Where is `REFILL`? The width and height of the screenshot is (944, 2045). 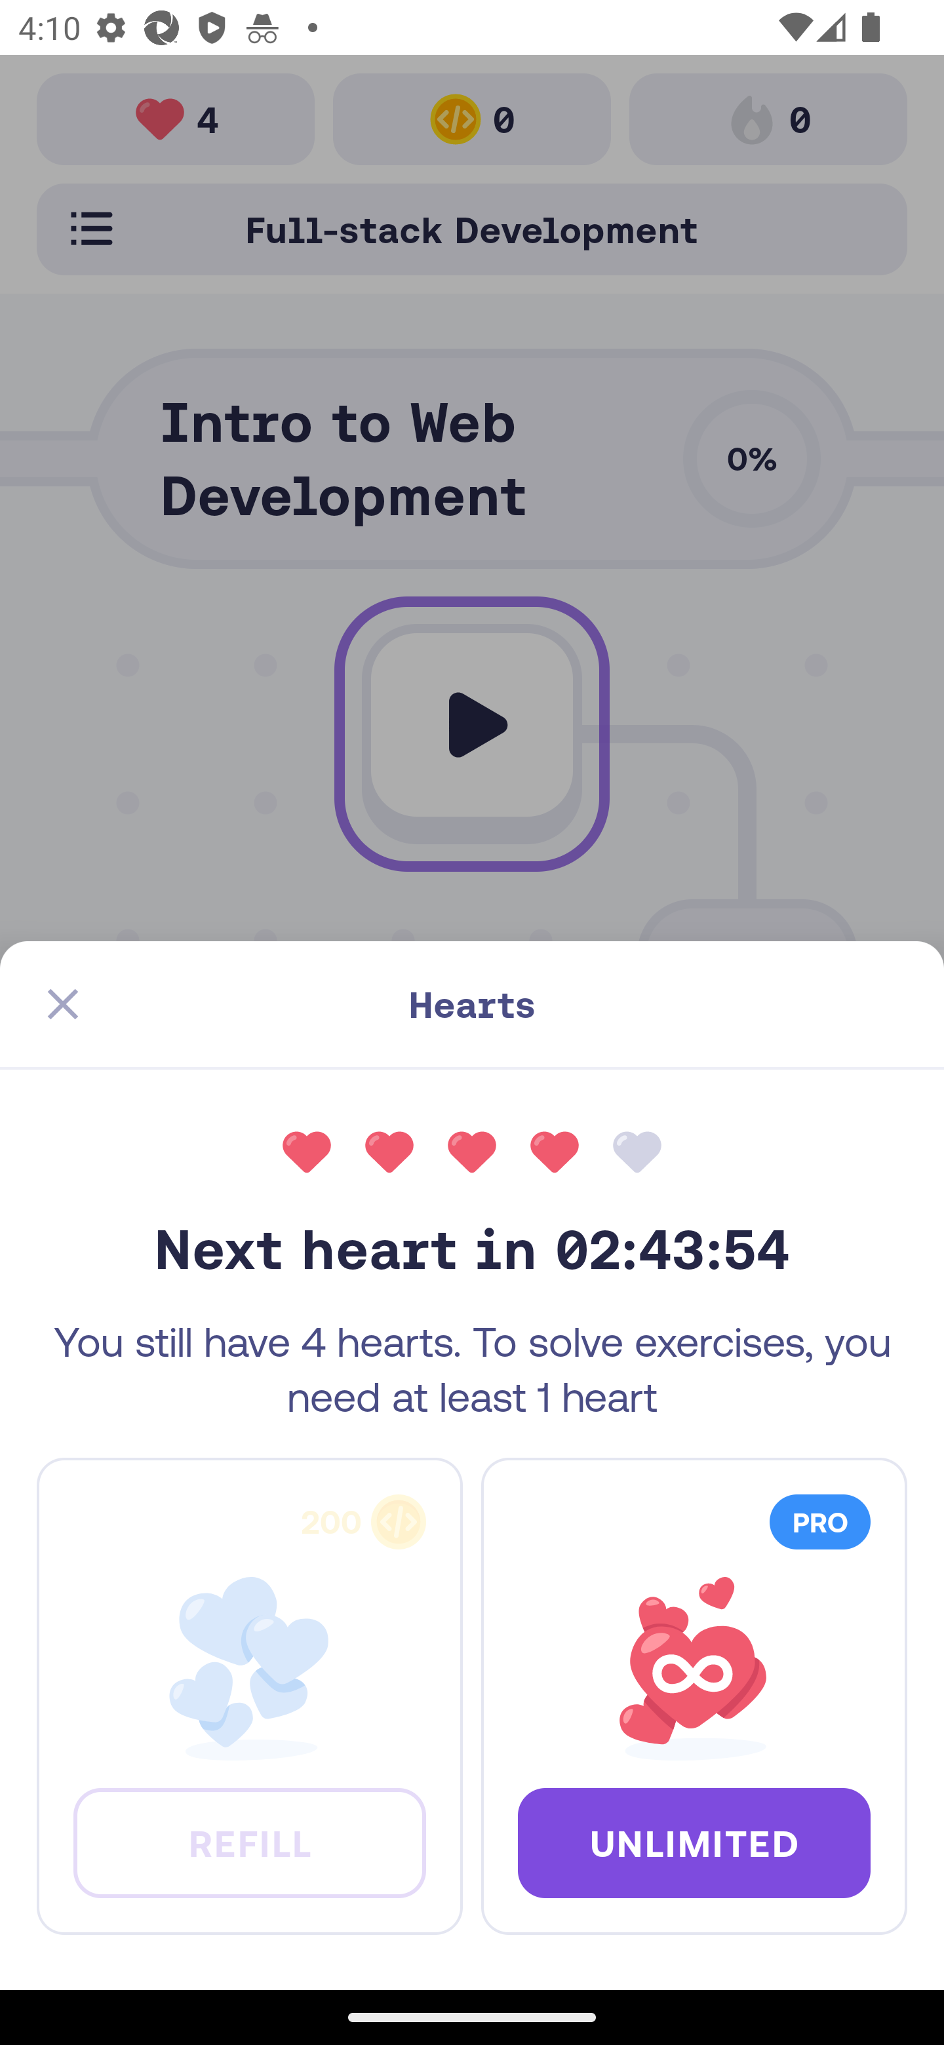
REFILL is located at coordinates (249, 1842).